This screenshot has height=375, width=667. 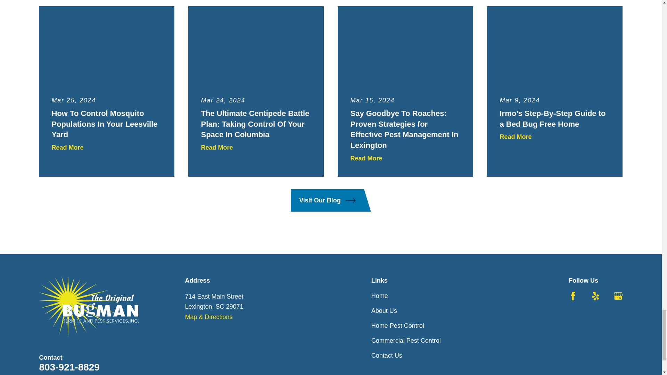 What do you see at coordinates (573, 296) in the screenshot?
I see `Facebook` at bounding box center [573, 296].